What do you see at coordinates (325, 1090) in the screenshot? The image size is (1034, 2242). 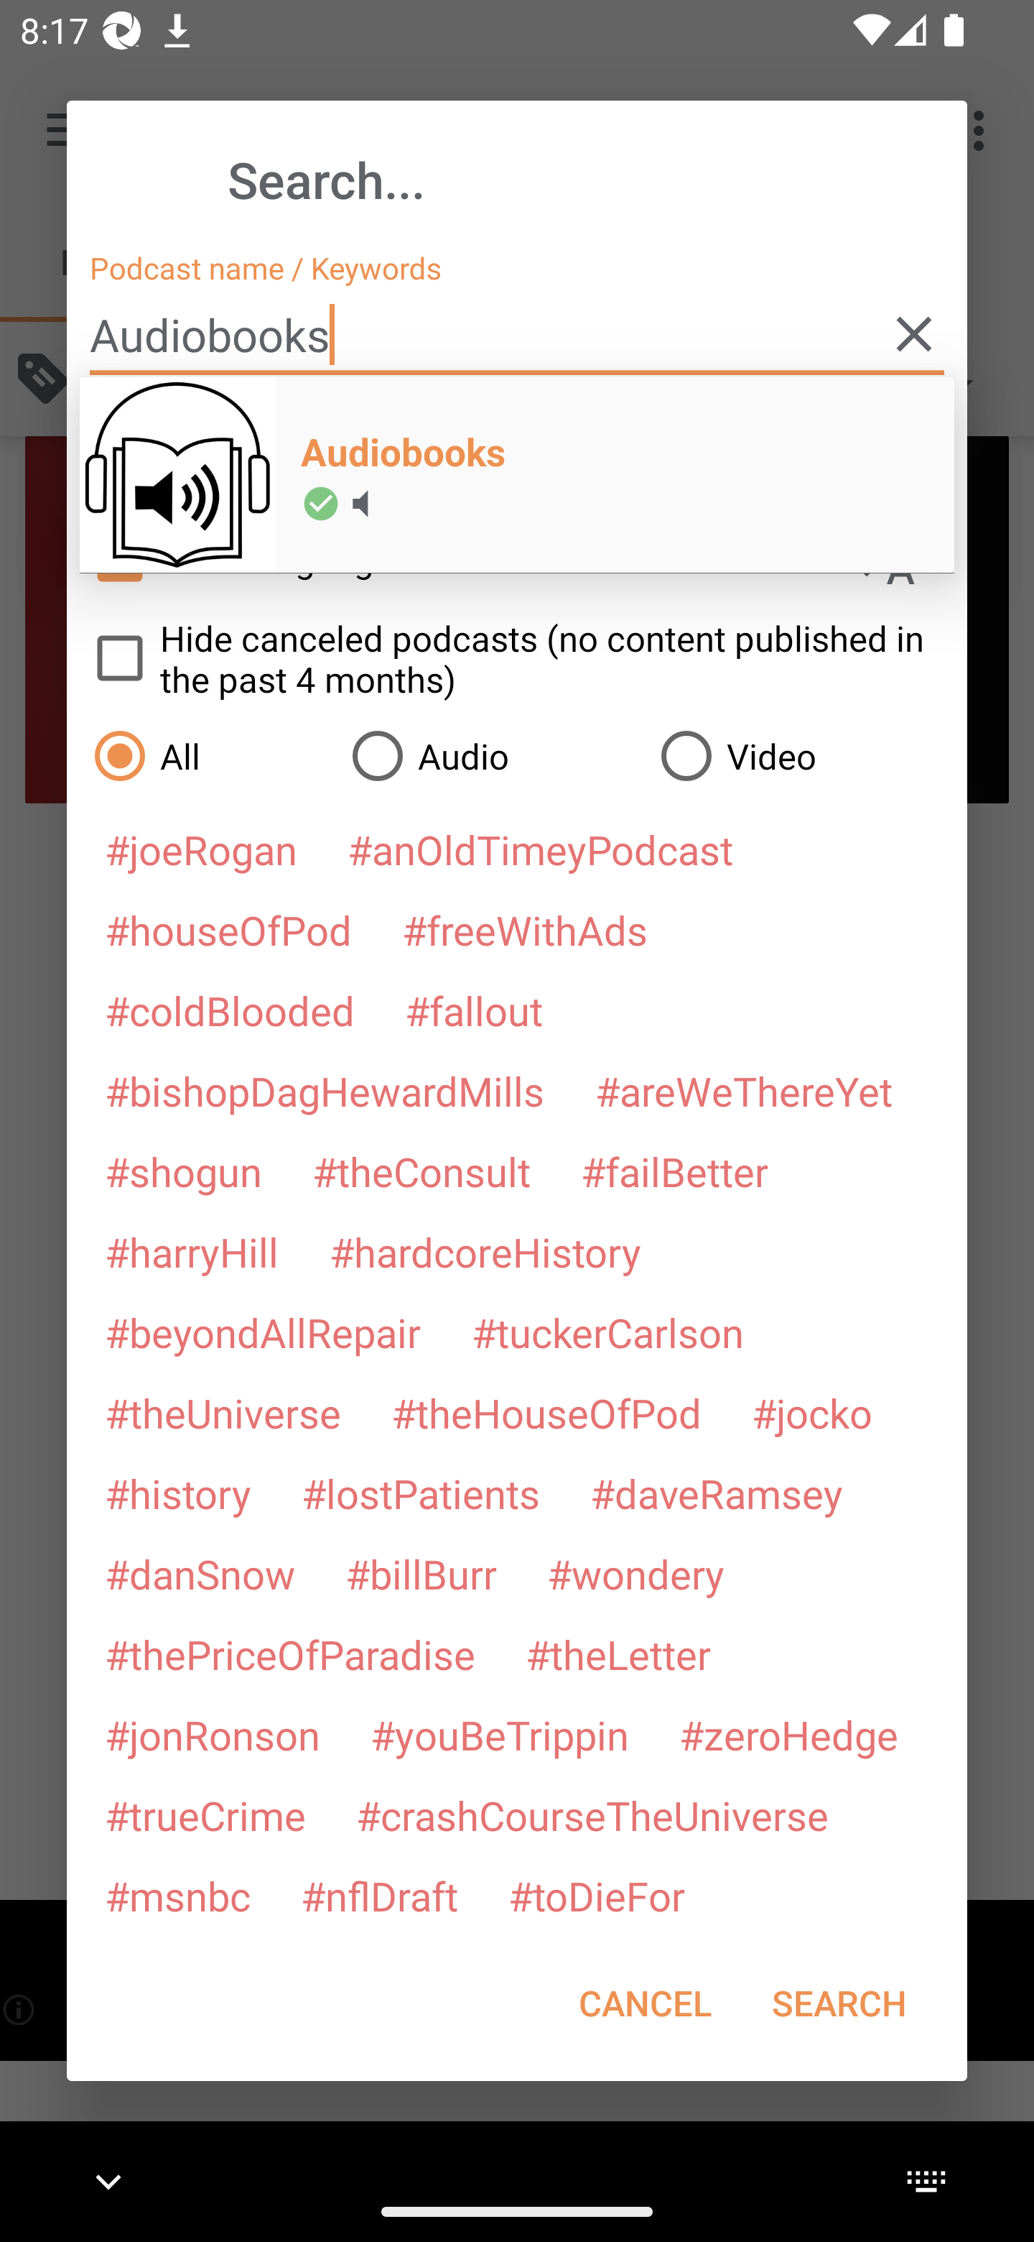 I see `#bishopDagHewardMills` at bounding box center [325, 1090].